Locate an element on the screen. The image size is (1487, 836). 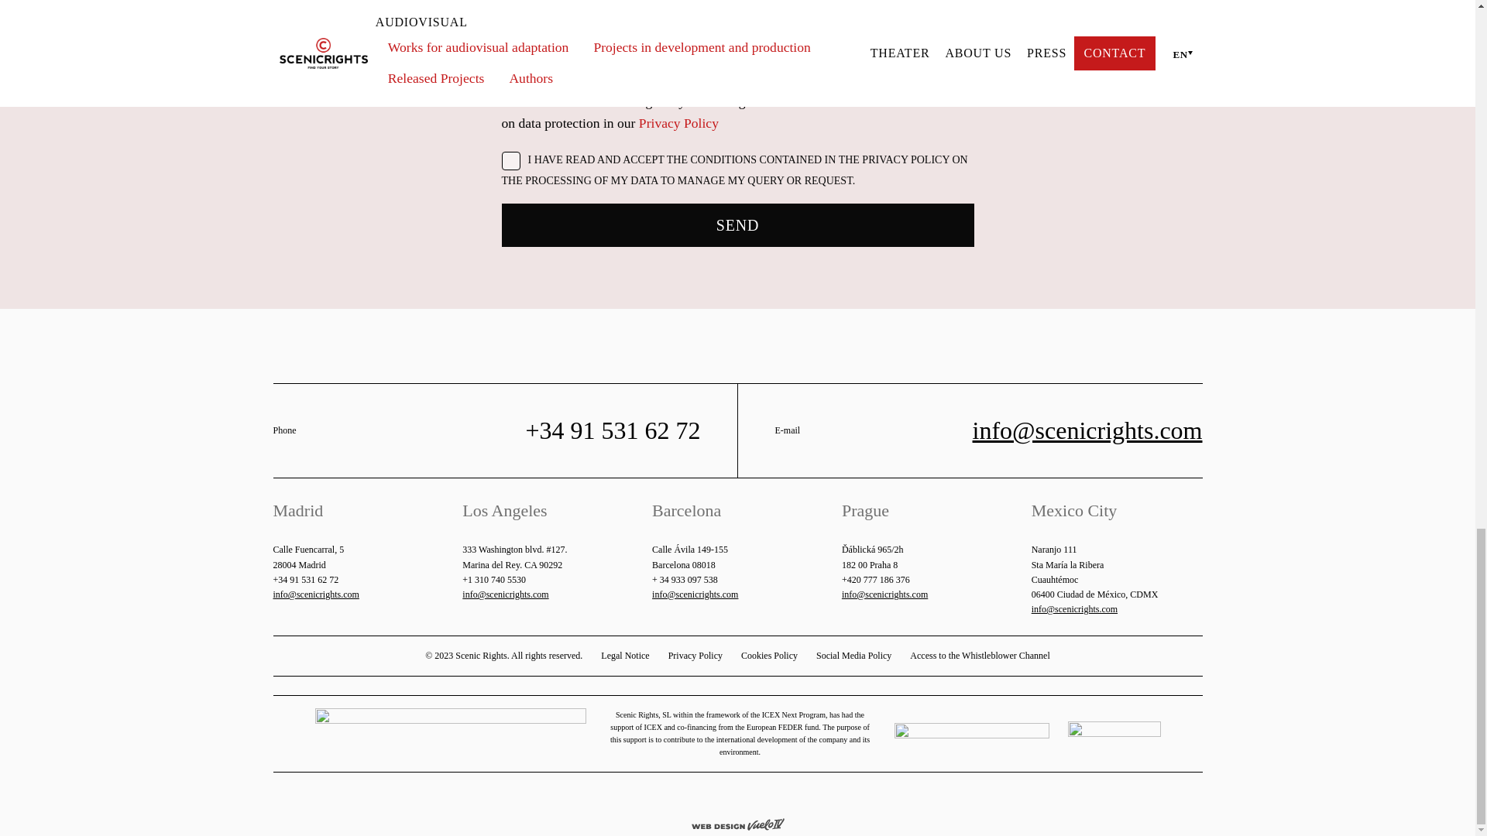
Privacy Policy is located at coordinates (695, 656).